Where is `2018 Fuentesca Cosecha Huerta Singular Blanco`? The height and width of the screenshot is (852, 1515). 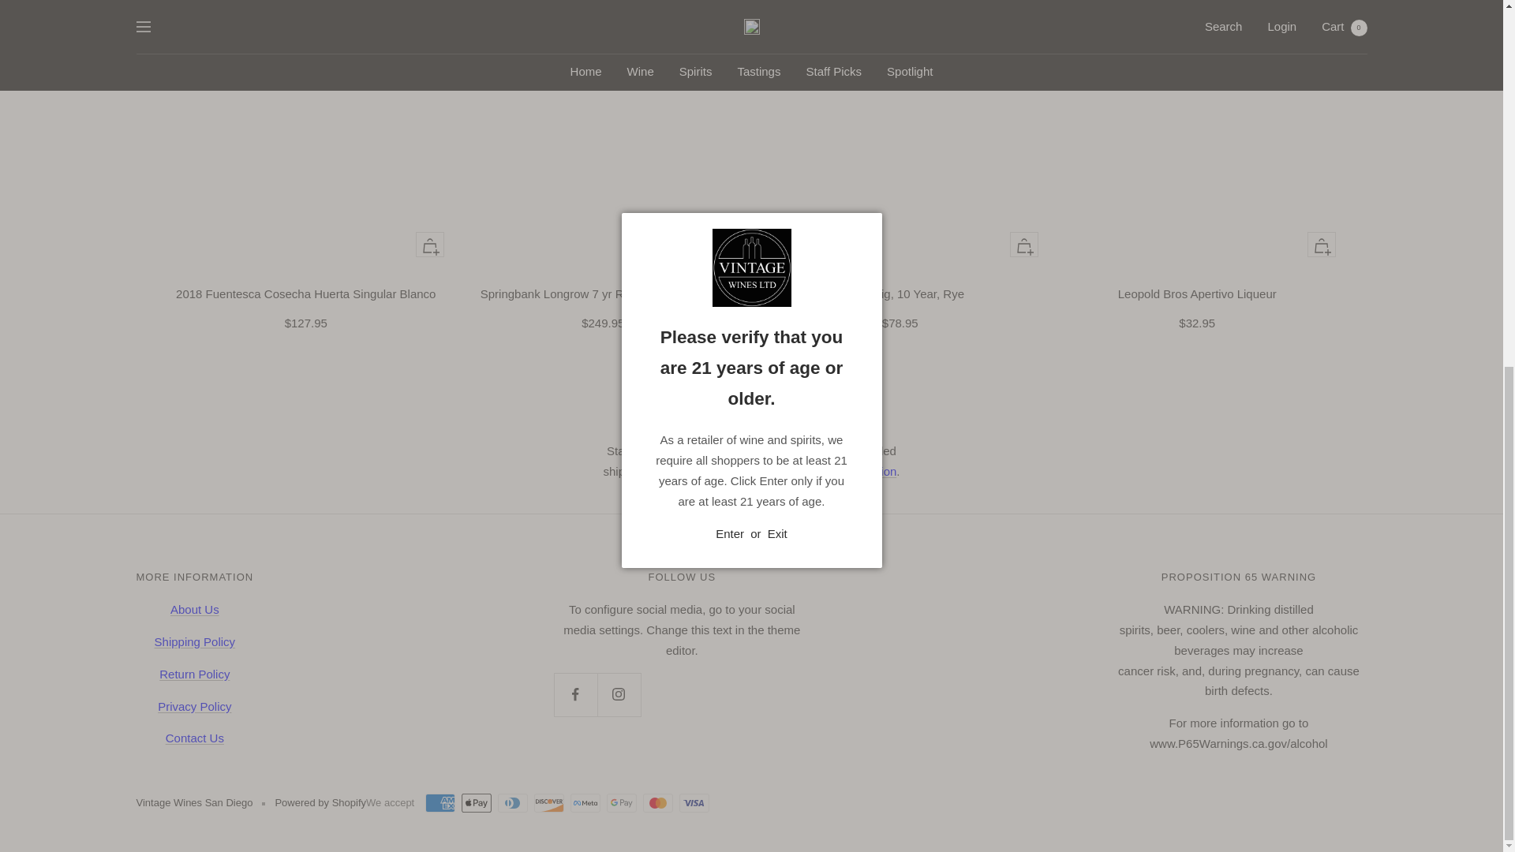
2018 Fuentesca Cosecha Huerta Singular Blanco is located at coordinates (305, 293).